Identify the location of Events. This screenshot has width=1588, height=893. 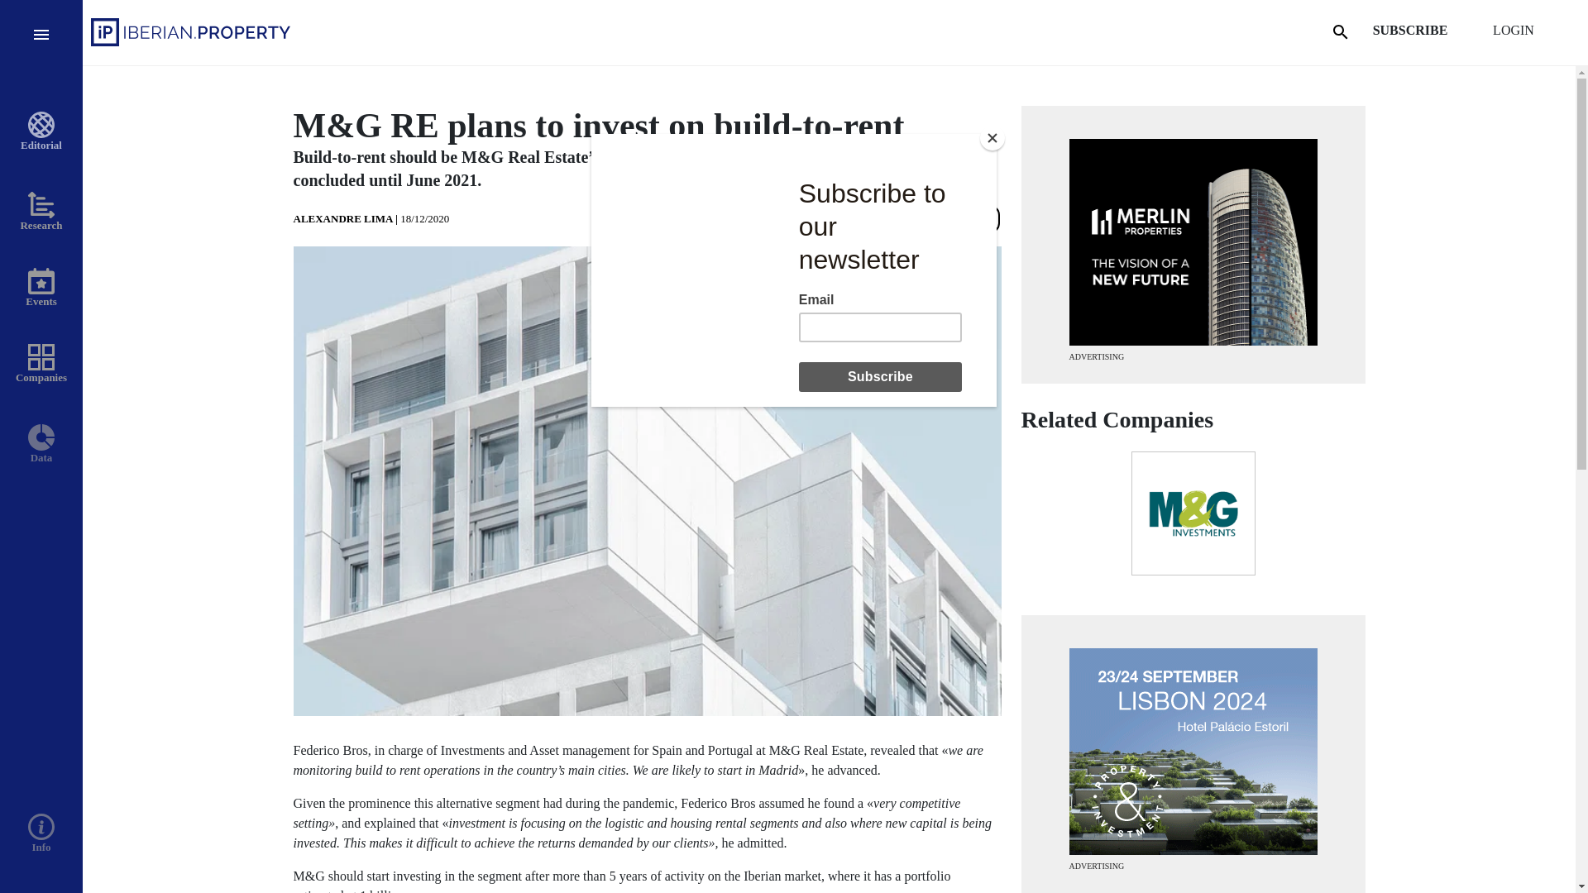
(41, 288).